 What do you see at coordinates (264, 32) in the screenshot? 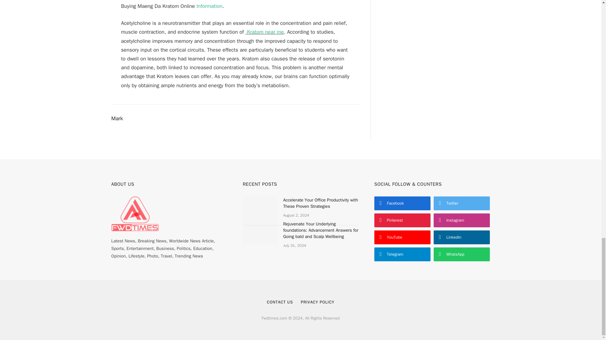
I see `Kratom near me` at bounding box center [264, 32].